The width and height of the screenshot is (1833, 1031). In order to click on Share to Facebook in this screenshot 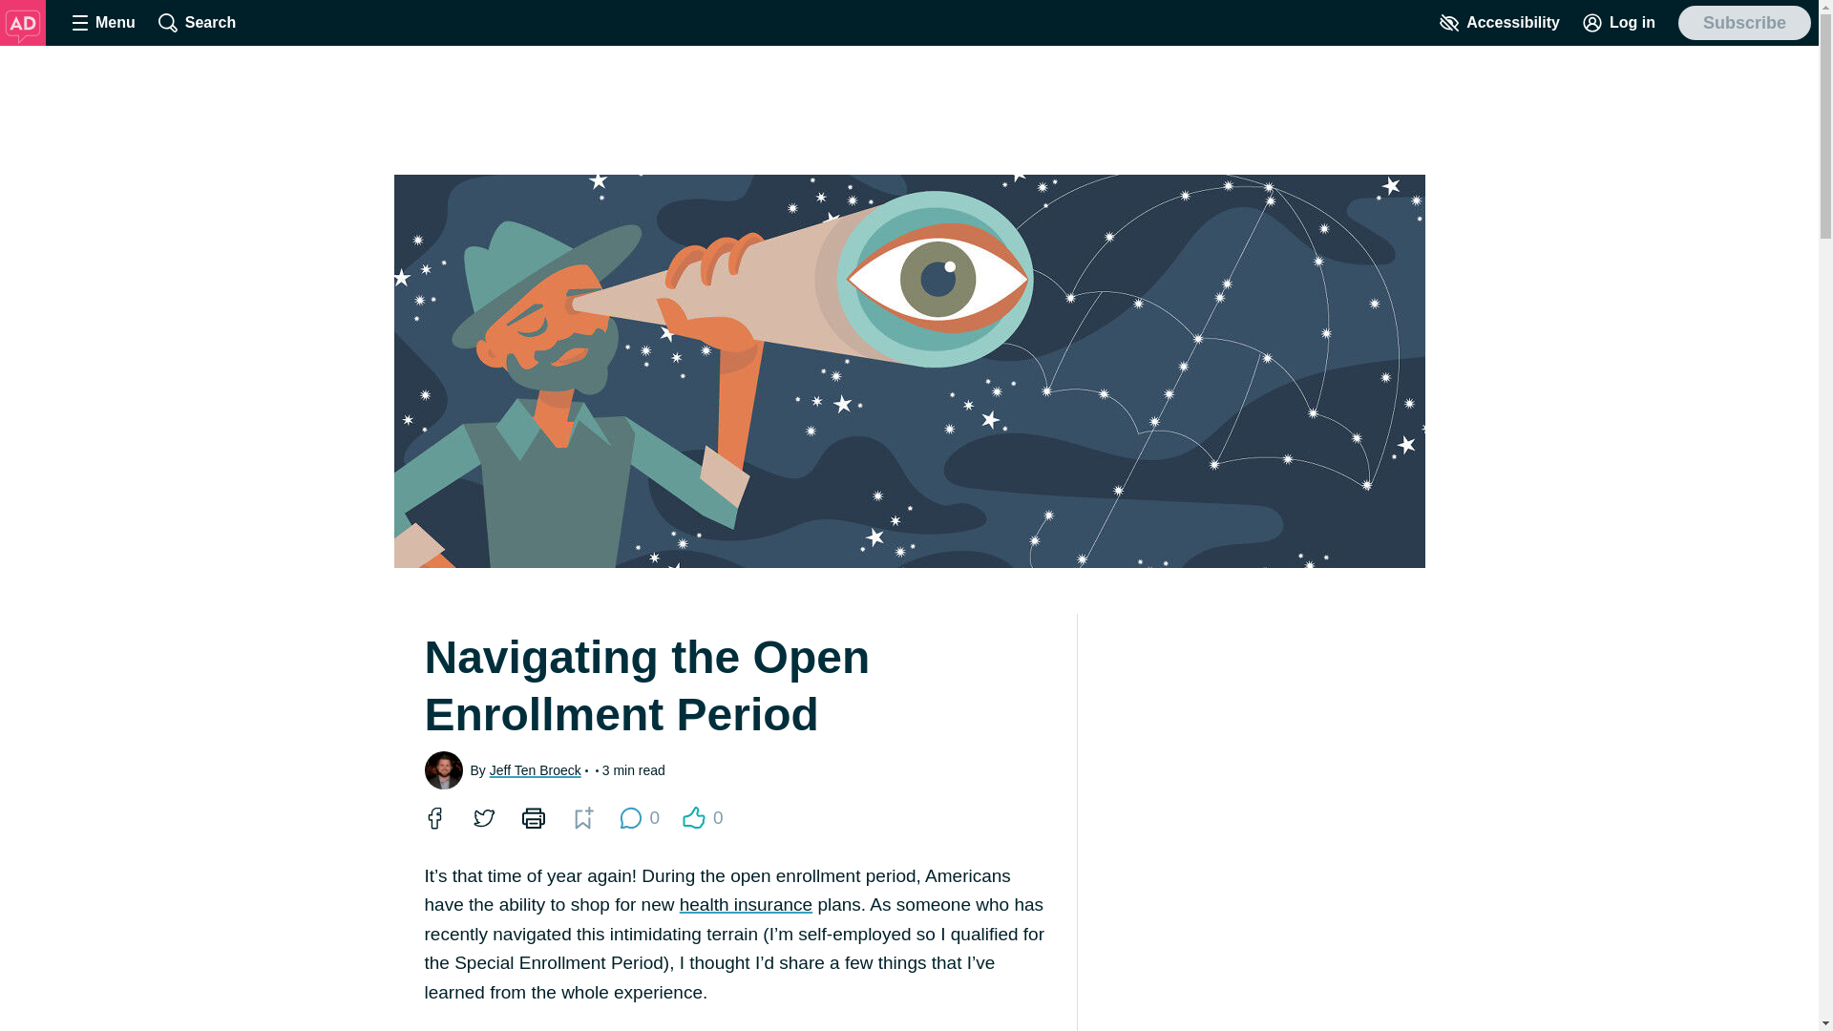, I will do `click(433, 817)`.